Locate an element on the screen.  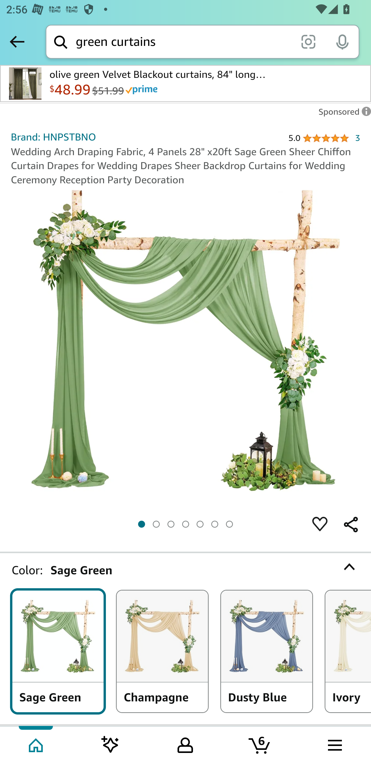
Dusty Blue is located at coordinates (267, 651).